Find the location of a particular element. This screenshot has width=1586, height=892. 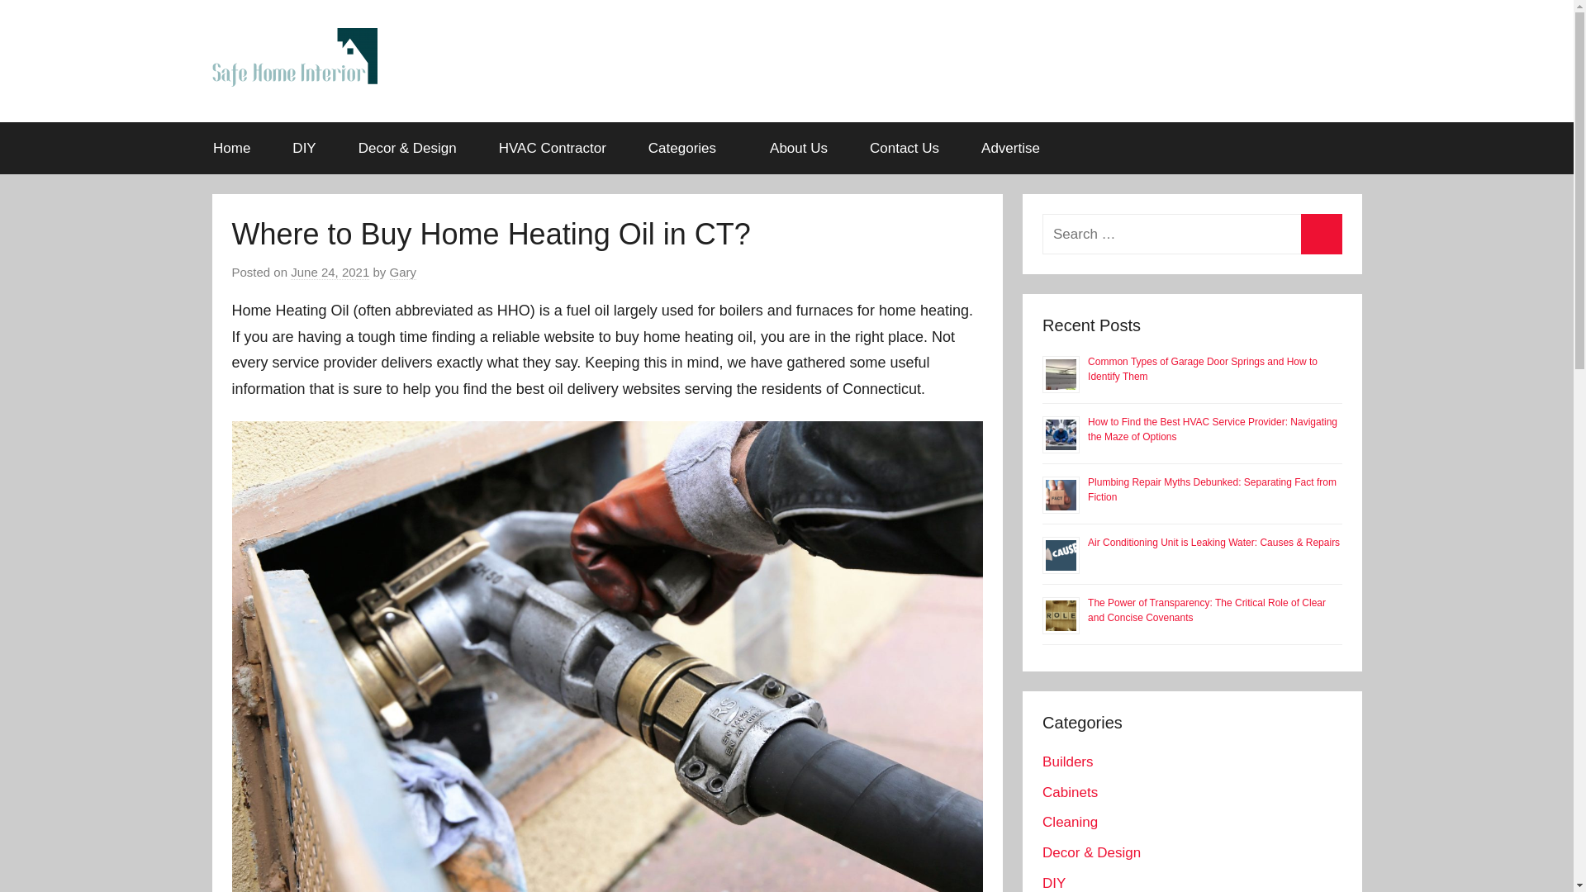

Search for: is located at coordinates (1191, 234).